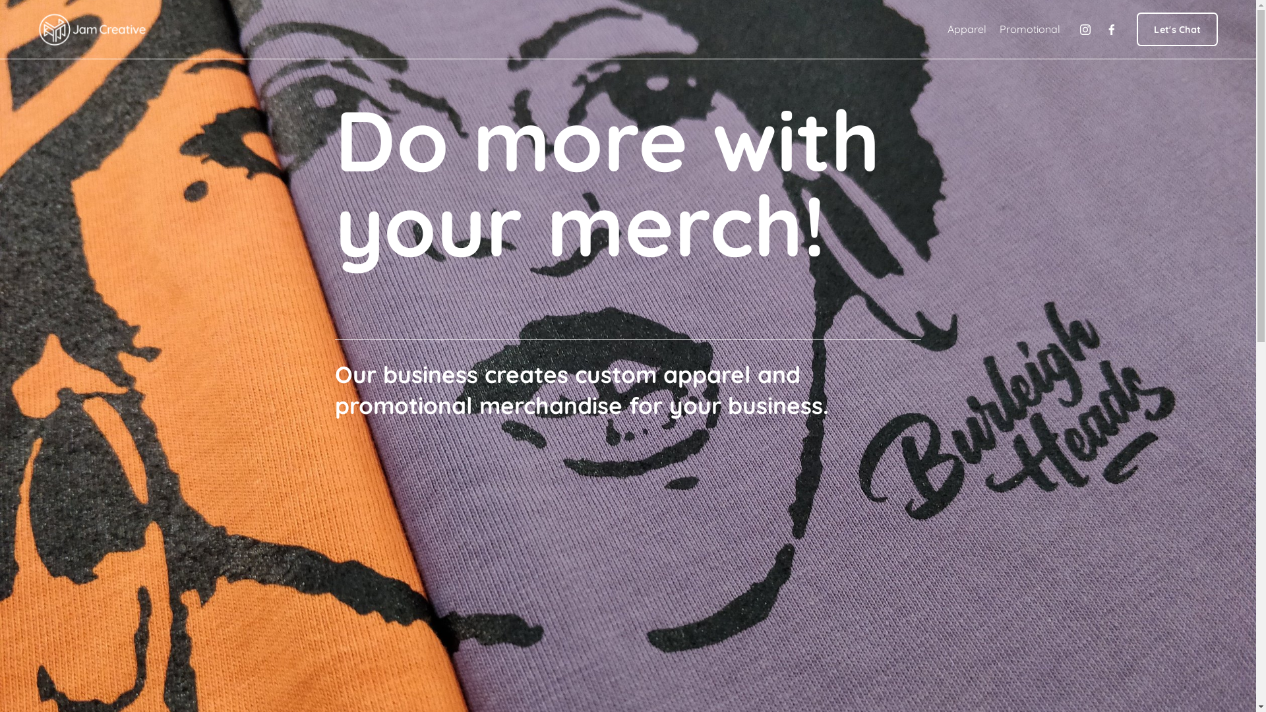 The width and height of the screenshot is (1266, 712). I want to click on Let's Chat, so click(1178, 29).